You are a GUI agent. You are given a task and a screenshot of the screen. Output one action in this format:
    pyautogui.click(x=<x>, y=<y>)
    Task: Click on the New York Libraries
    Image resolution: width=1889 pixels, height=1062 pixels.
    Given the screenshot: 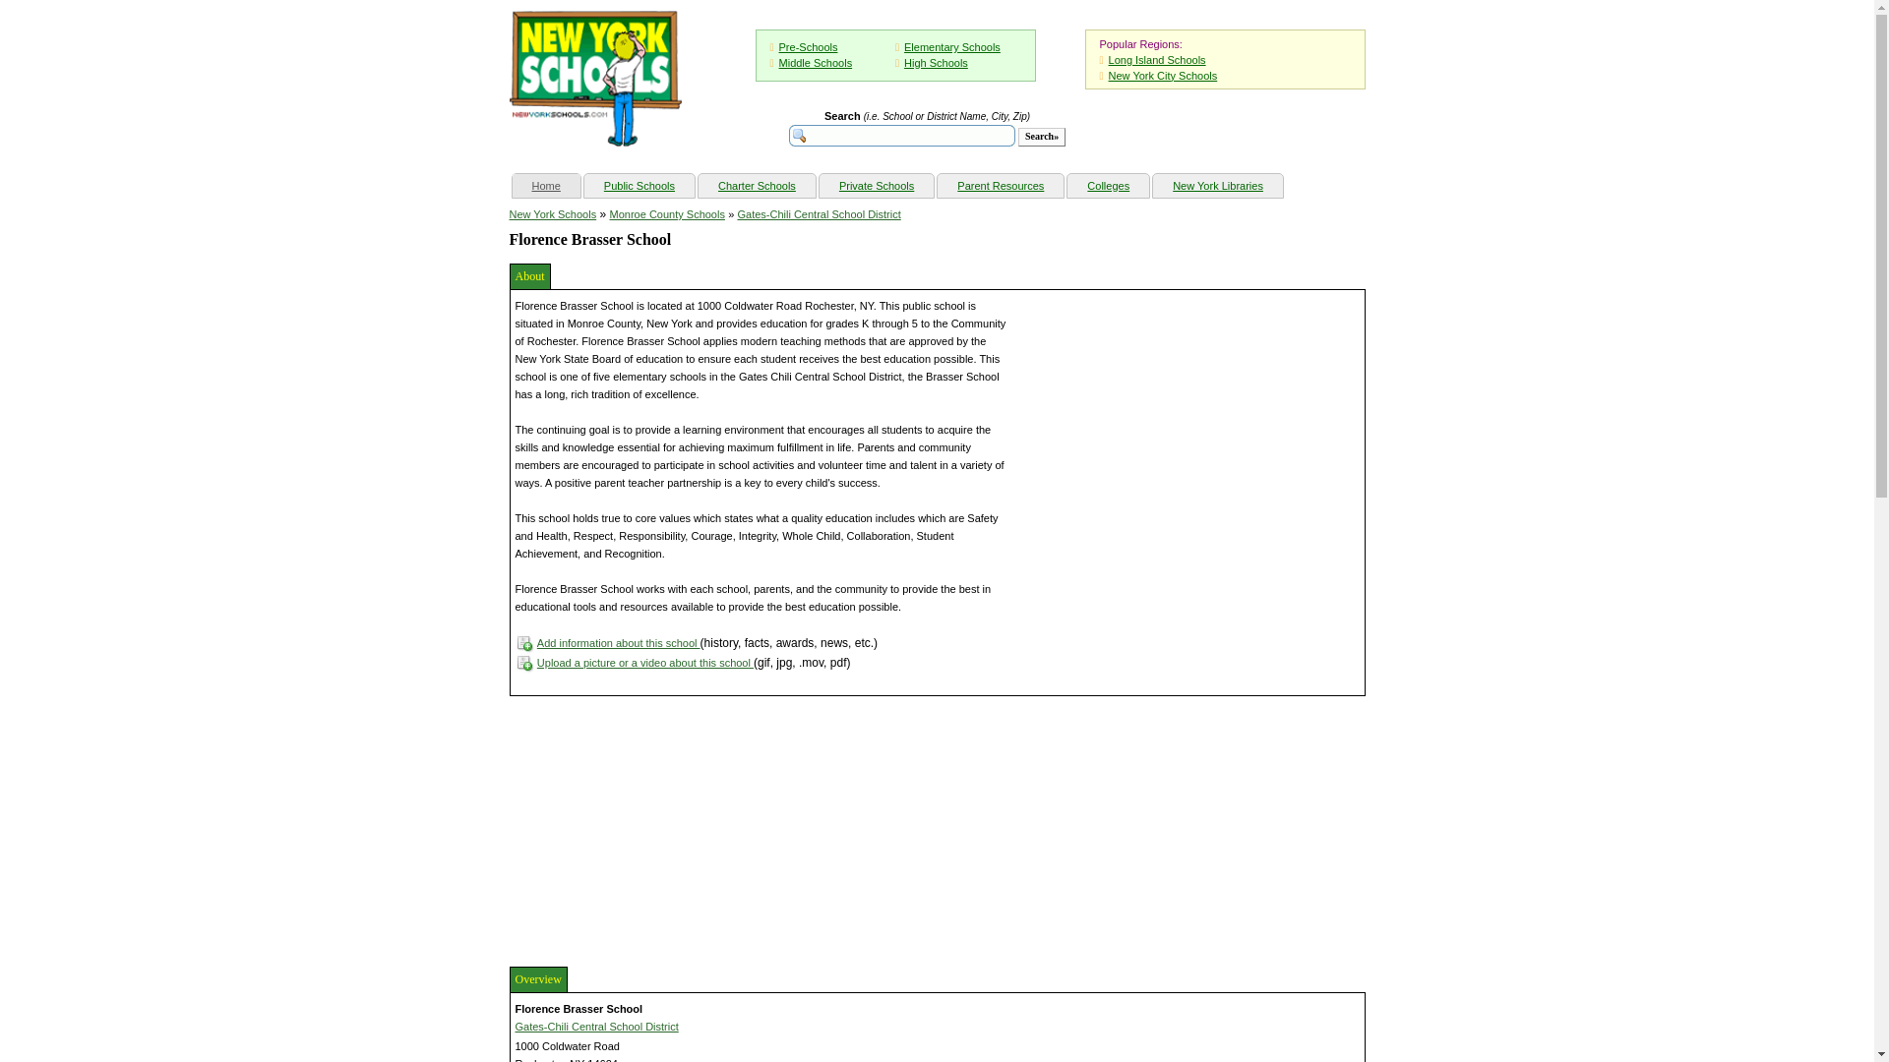 What is the action you would take?
    pyautogui.click(x=1217, y=185)
    